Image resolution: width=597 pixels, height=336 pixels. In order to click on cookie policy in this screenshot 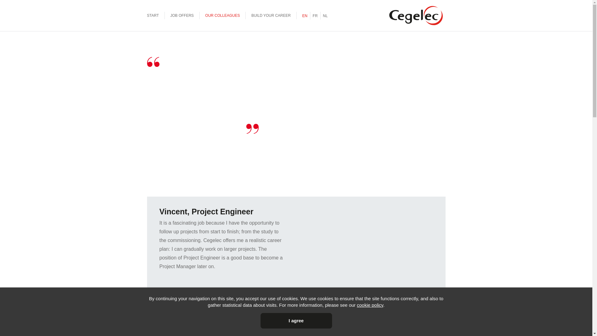, I will do `click(370, 305)`.